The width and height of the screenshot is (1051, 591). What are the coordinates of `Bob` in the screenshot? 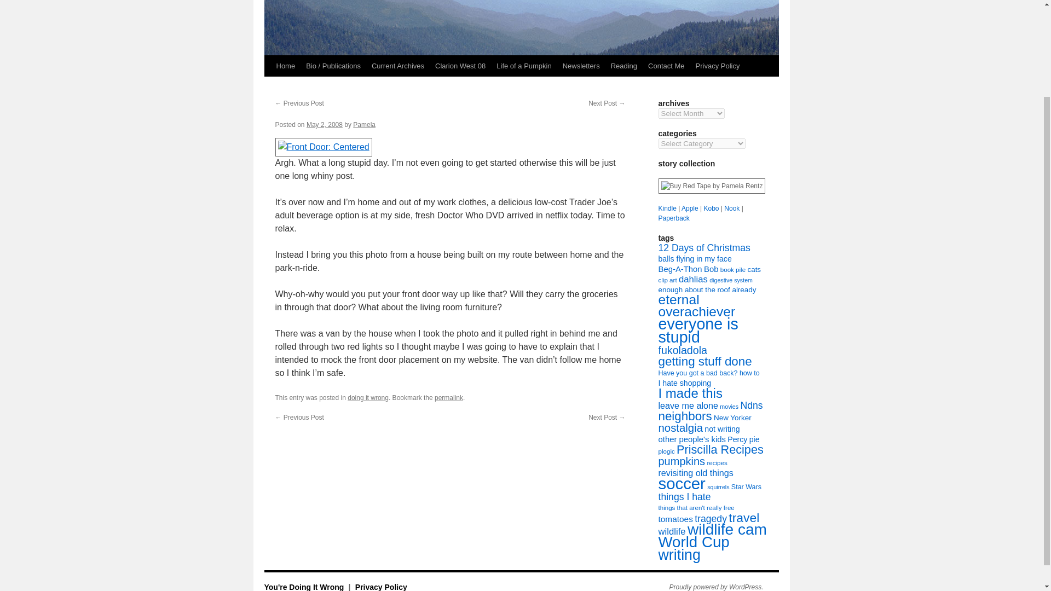 It's located at (711, 269).